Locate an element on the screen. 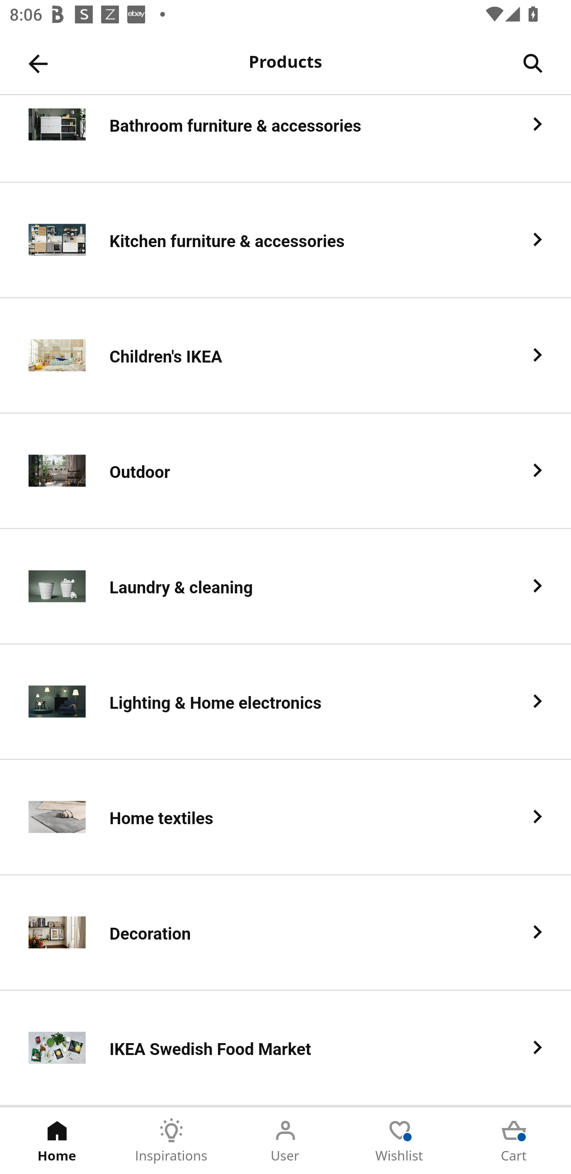 The image size is (571, 1174). Lighting & Home electronics is located at coordinates (285, 702).